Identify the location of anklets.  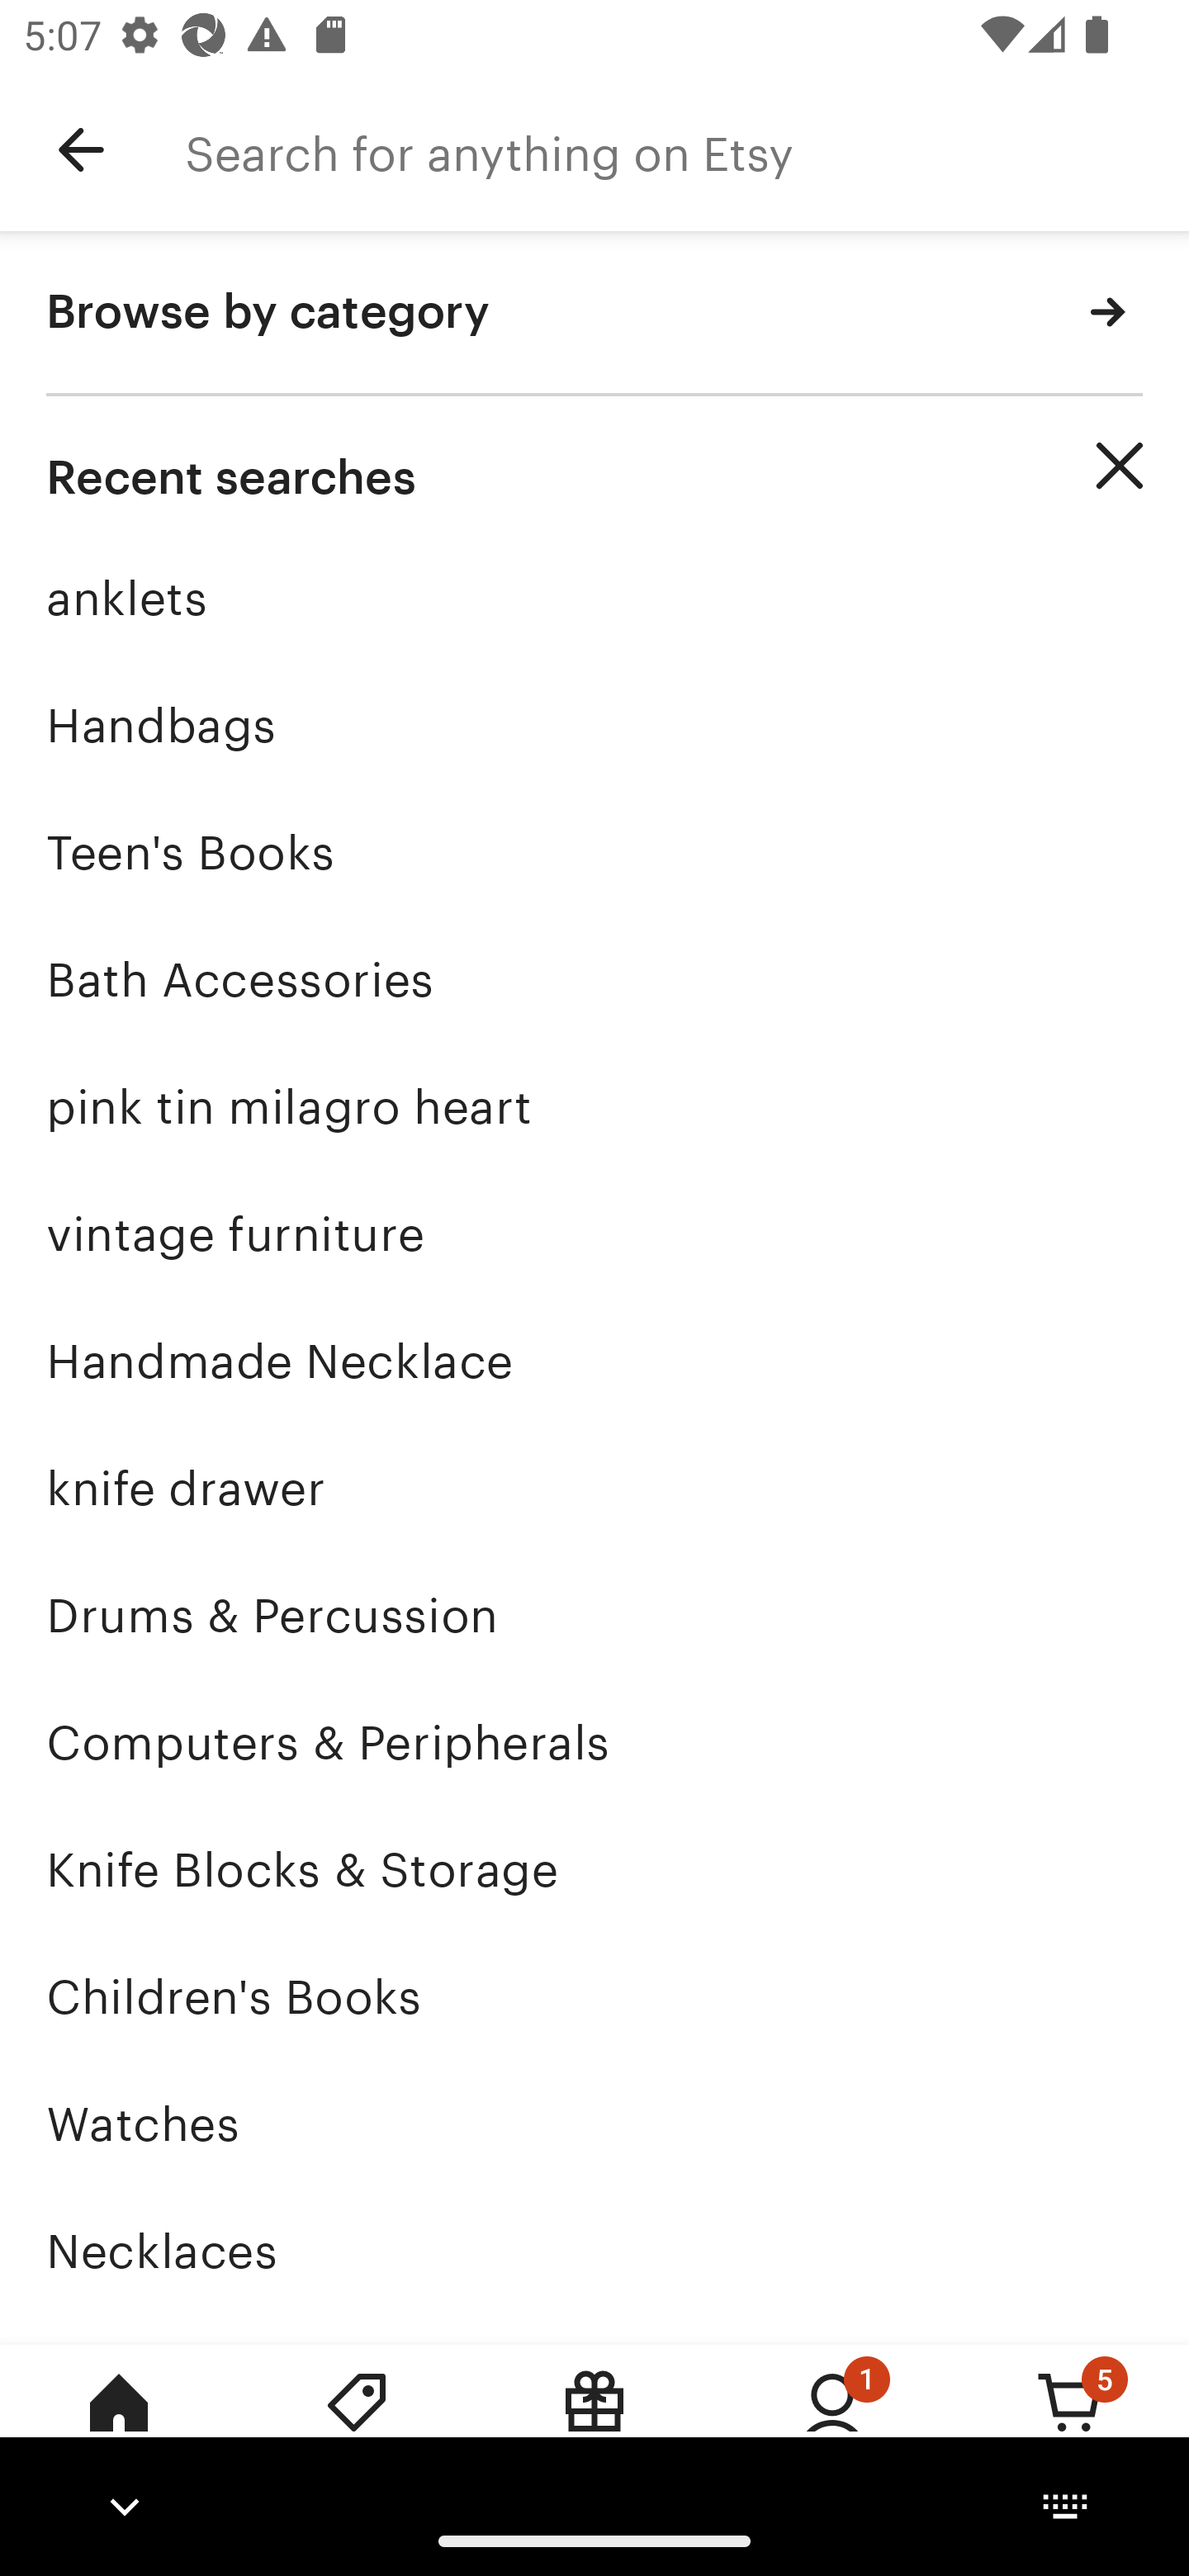
(594, 598).